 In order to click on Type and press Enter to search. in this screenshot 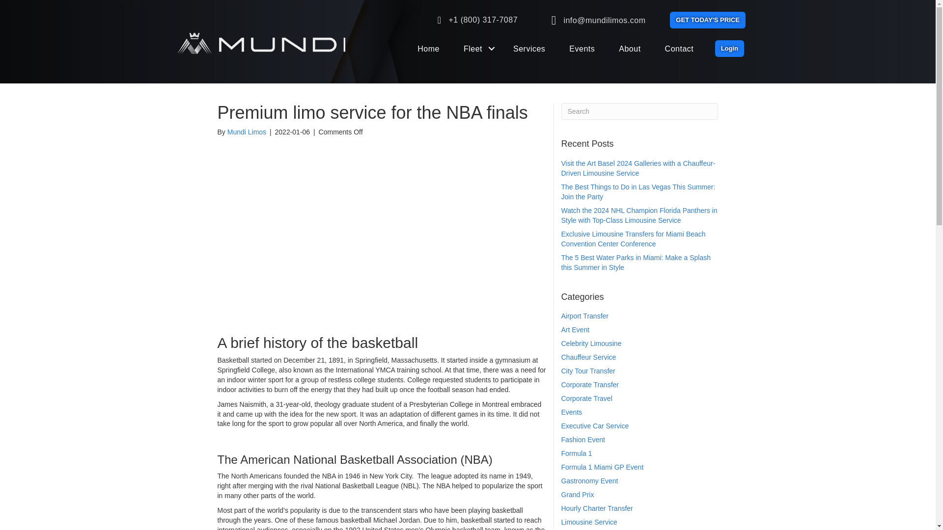, I will do `click(639, 111)`.